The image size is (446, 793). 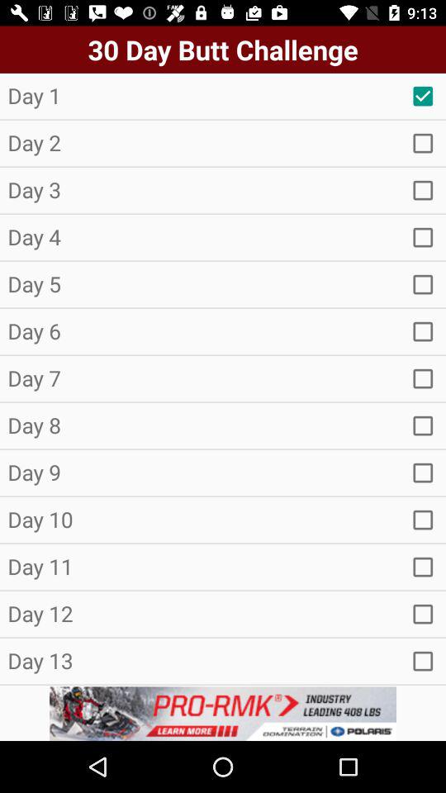 I want to click on day 9 checkbox, so click(x=423, y=472).